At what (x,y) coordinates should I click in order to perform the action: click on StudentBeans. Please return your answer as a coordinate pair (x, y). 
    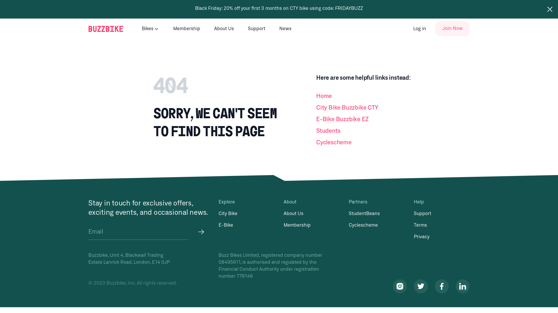
    Looking at the image, I should click on (364, 213).